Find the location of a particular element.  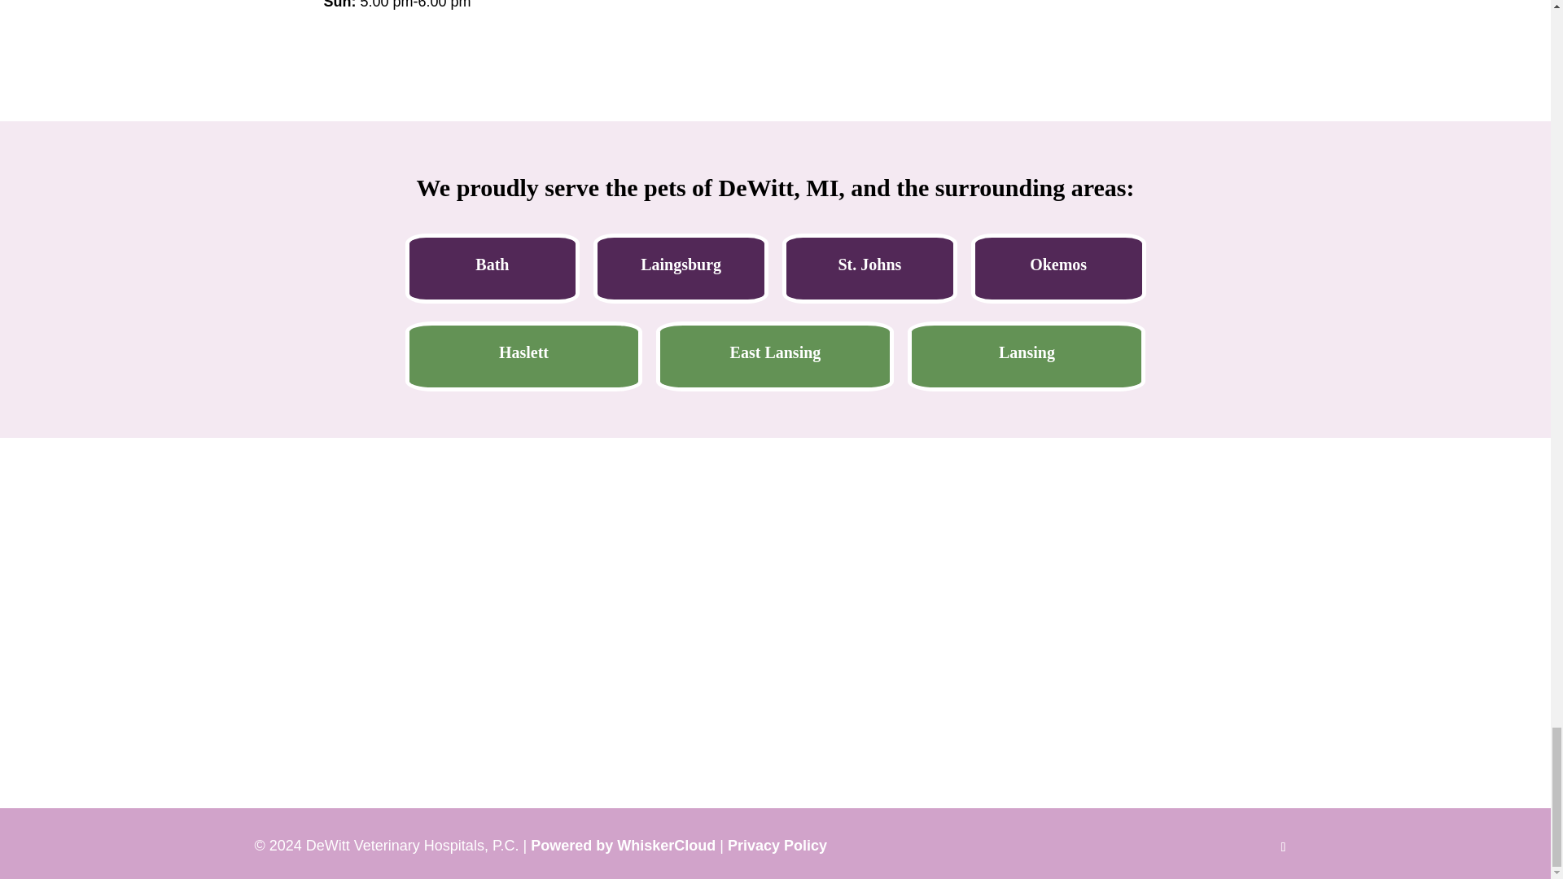

Follow on Facebook is located at coordinates (1282, 846).